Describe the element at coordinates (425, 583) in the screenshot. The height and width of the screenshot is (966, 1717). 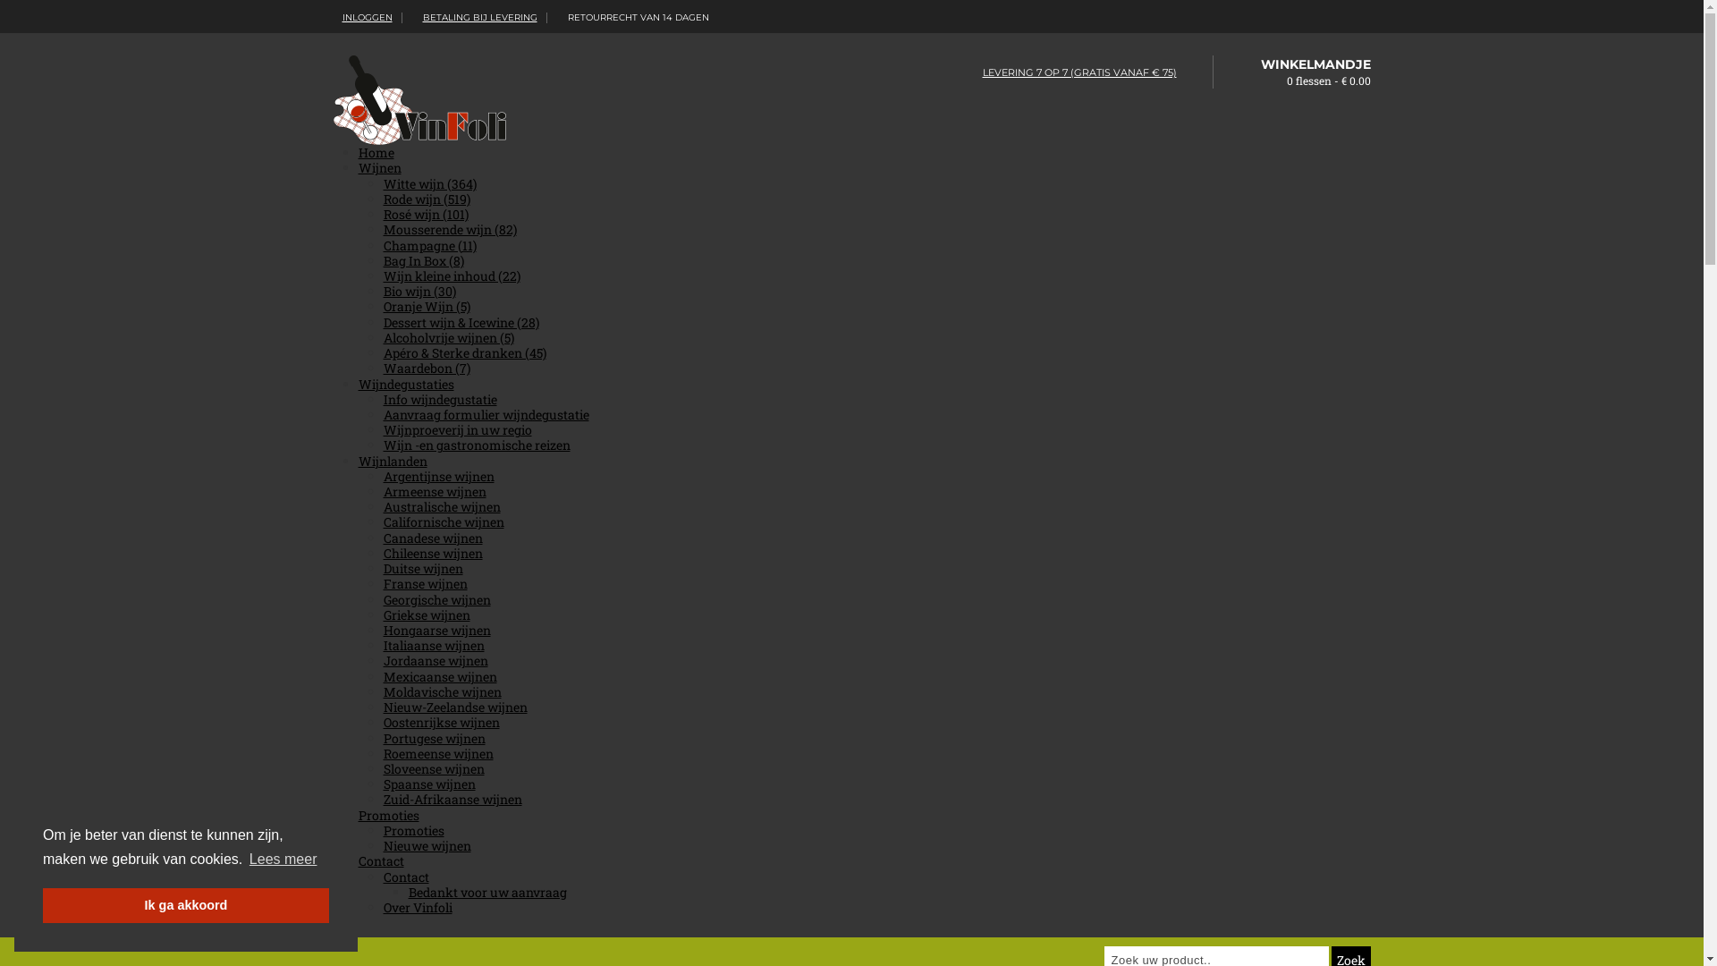
I see `Franse wijnen` at that location.